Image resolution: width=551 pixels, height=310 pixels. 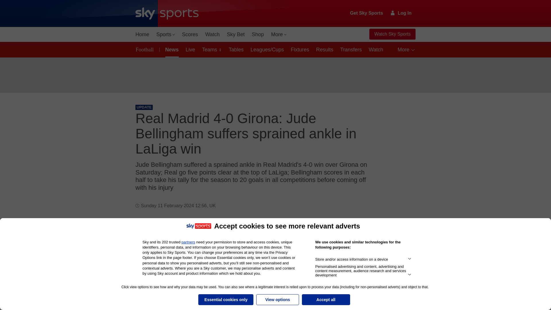 What do you see at coordinates (142, 34) in the screenshot?
I see `Home` at bounding box center [142, 34].